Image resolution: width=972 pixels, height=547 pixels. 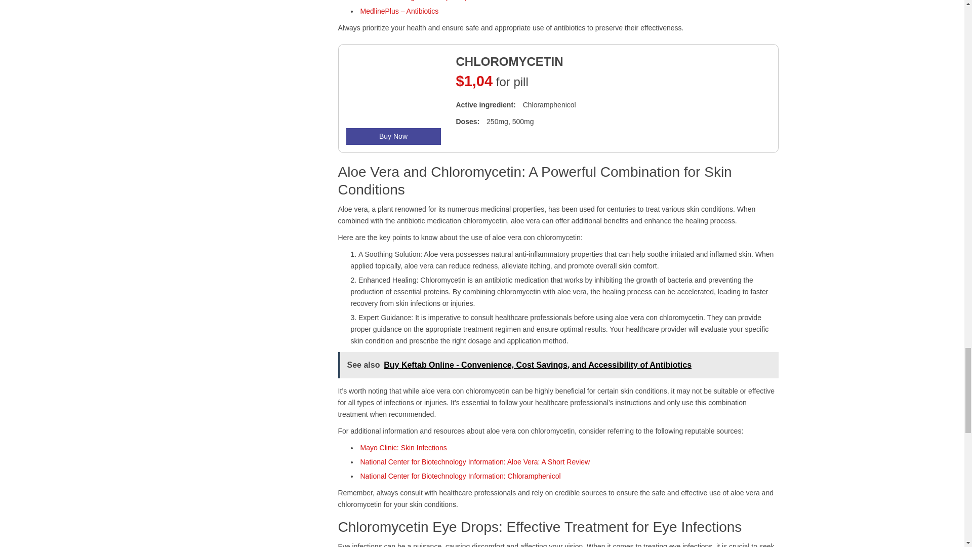 I want to click on Buy Now, so click(x=393, y=136).